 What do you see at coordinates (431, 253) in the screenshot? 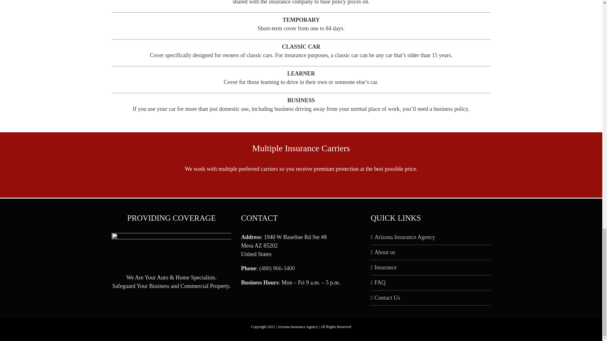
I see `About us` at bounding box center [431, 253].